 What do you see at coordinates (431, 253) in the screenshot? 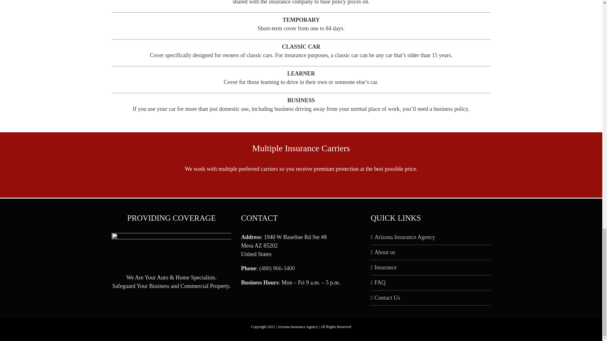
I see `About us` at bounding box center [431, 253].